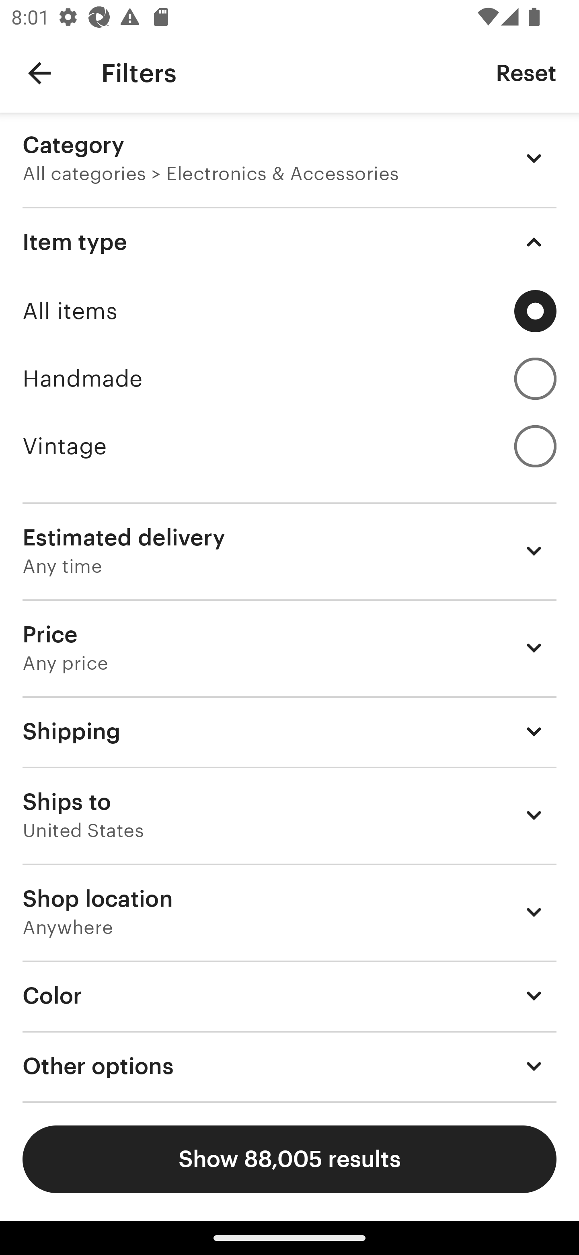 The image size is (579, 1255). What do you see at coordinates (289, 446) in the screenshot?
I see `Vintage` at bounding box center [289, 446].